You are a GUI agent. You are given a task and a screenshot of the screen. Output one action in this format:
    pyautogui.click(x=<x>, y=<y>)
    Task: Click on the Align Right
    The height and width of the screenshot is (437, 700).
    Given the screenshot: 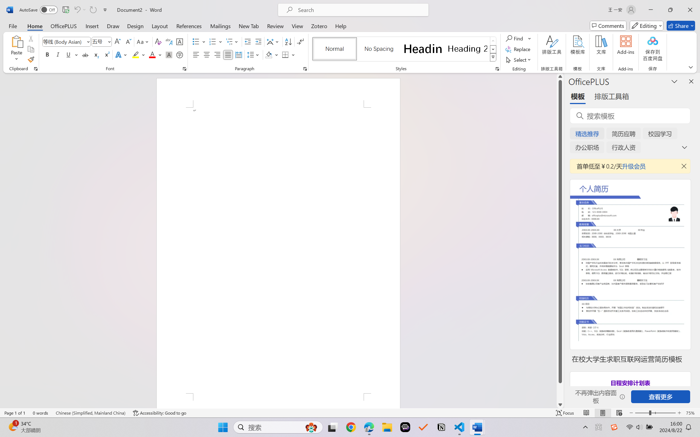 What is the action you would take?
    pyautogui.click(x=218, y=55)
    